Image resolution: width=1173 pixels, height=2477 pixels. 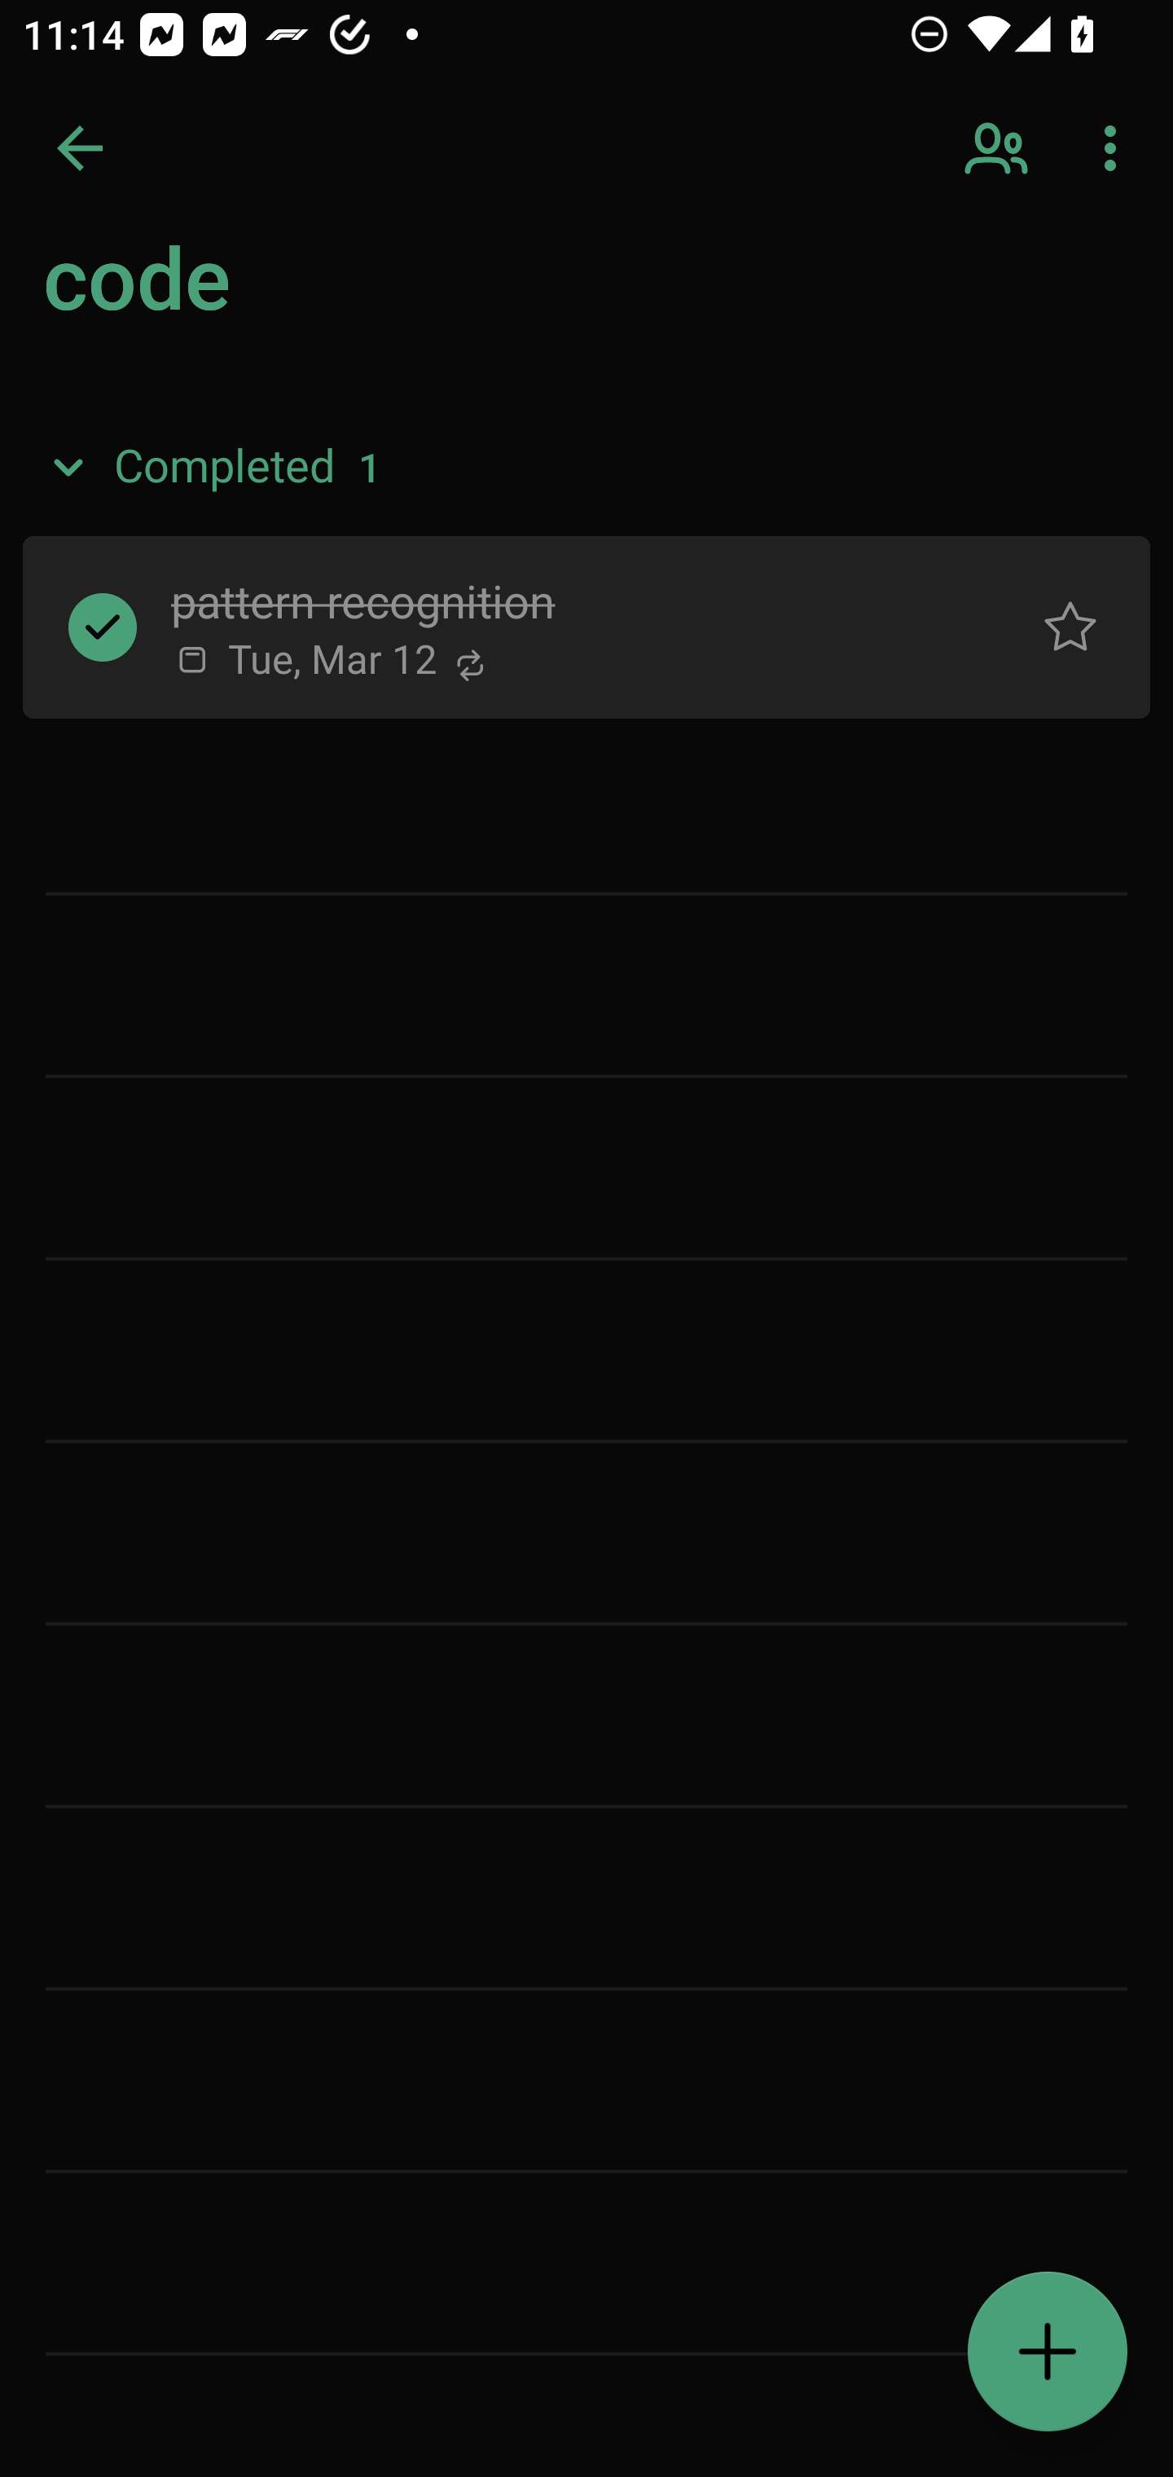 What do you see at coordinates (999, 148) in the screenshot?
I see `Sharing options` at bounding box center [999, 148].